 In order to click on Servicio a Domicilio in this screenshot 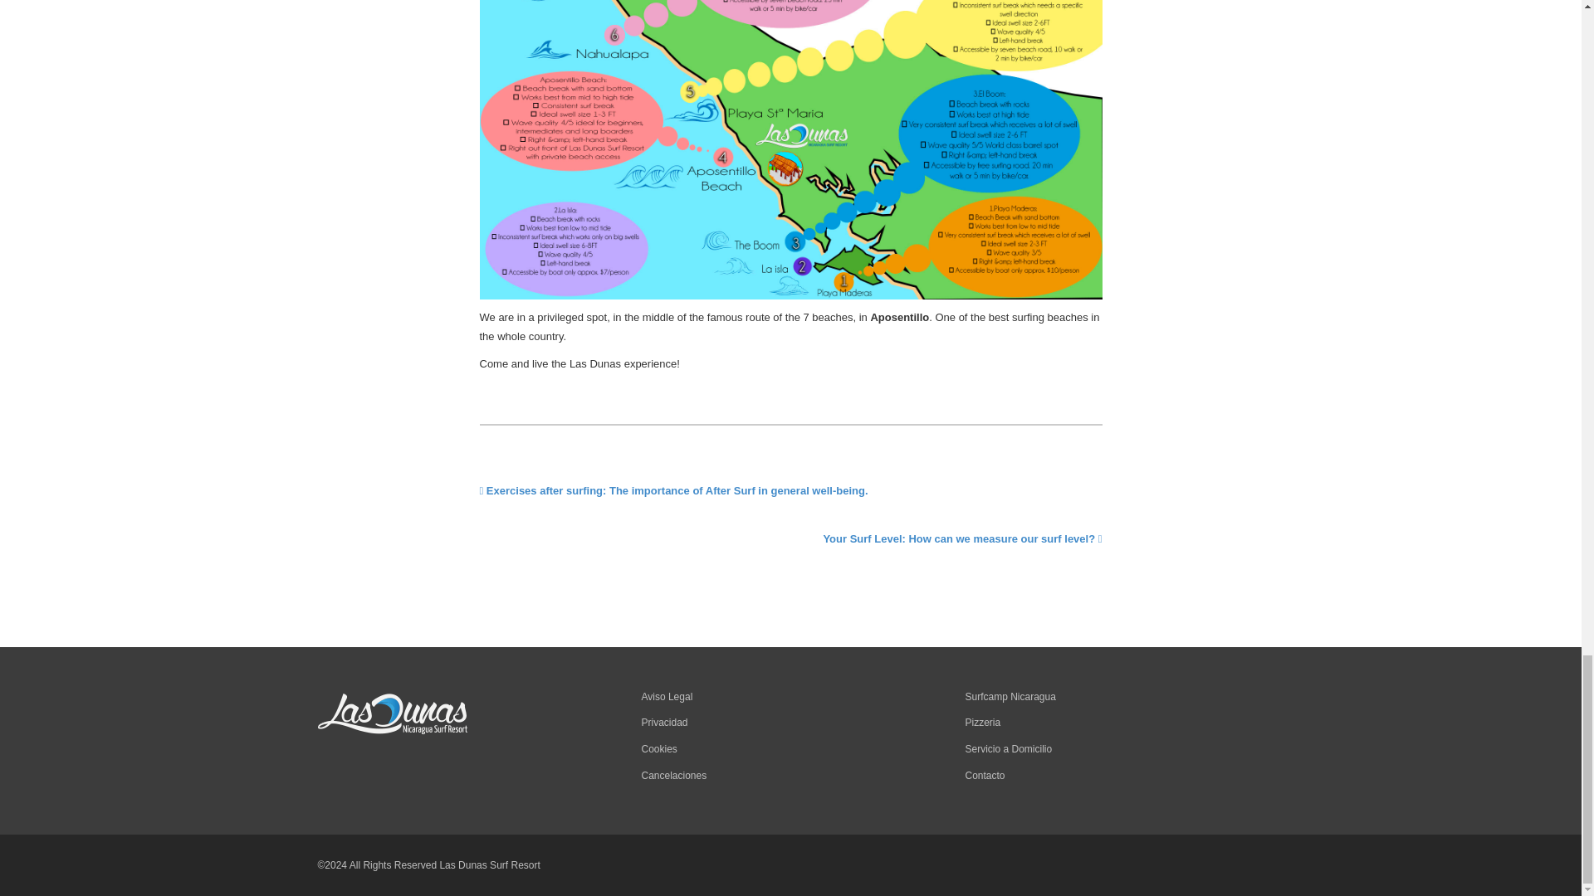, I will do `click(1008, 749)`.